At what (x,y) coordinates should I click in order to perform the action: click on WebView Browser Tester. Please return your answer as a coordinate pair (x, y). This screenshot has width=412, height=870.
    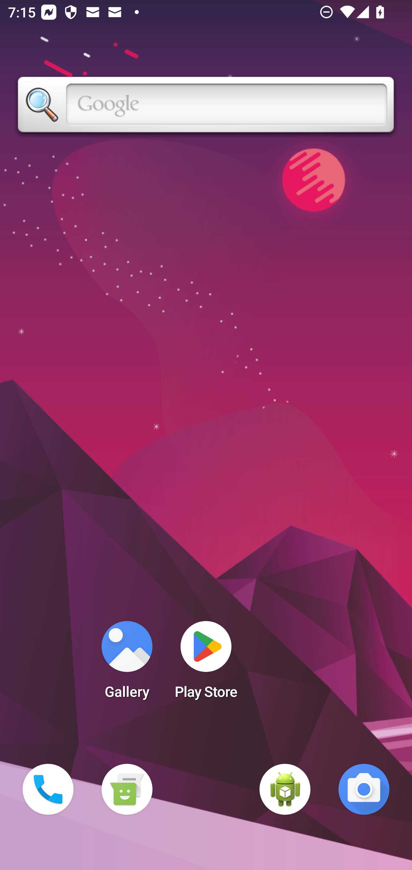
    Looking at the image, I should click on (285, 789).